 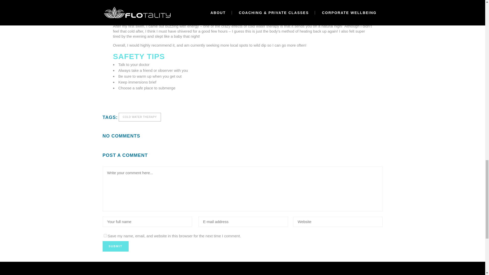 I want to click on Submit, so click(x=115, y=246).